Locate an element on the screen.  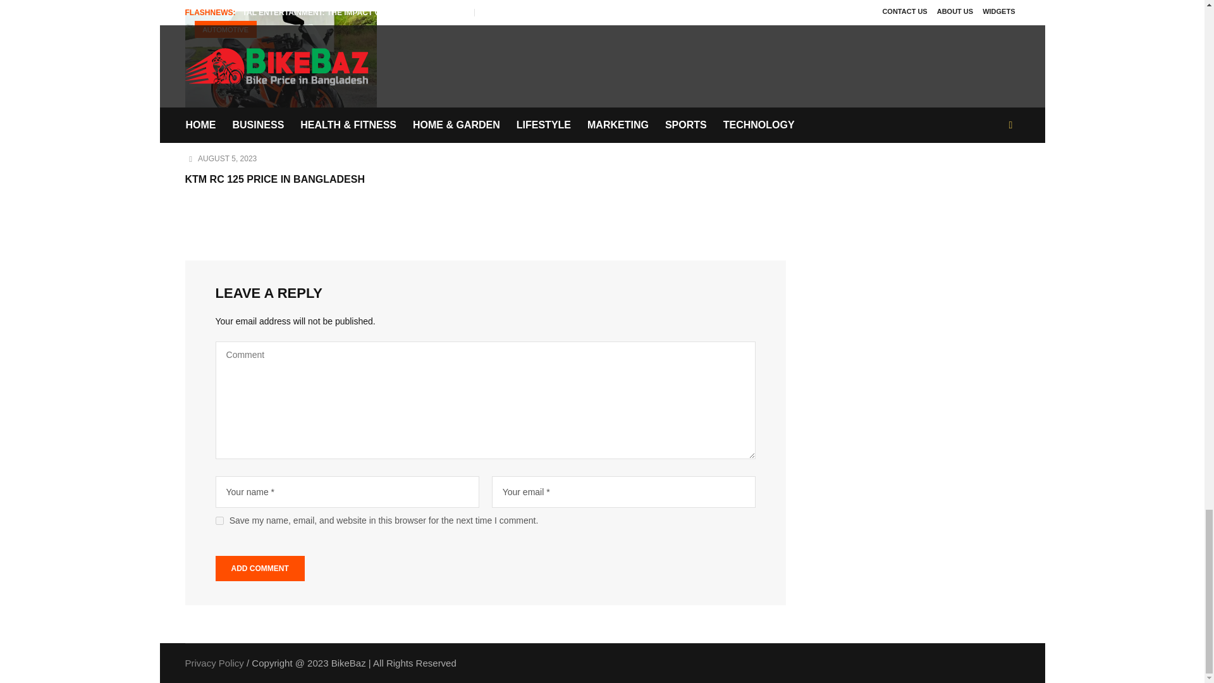
yes is located at coordinates (219, 520).